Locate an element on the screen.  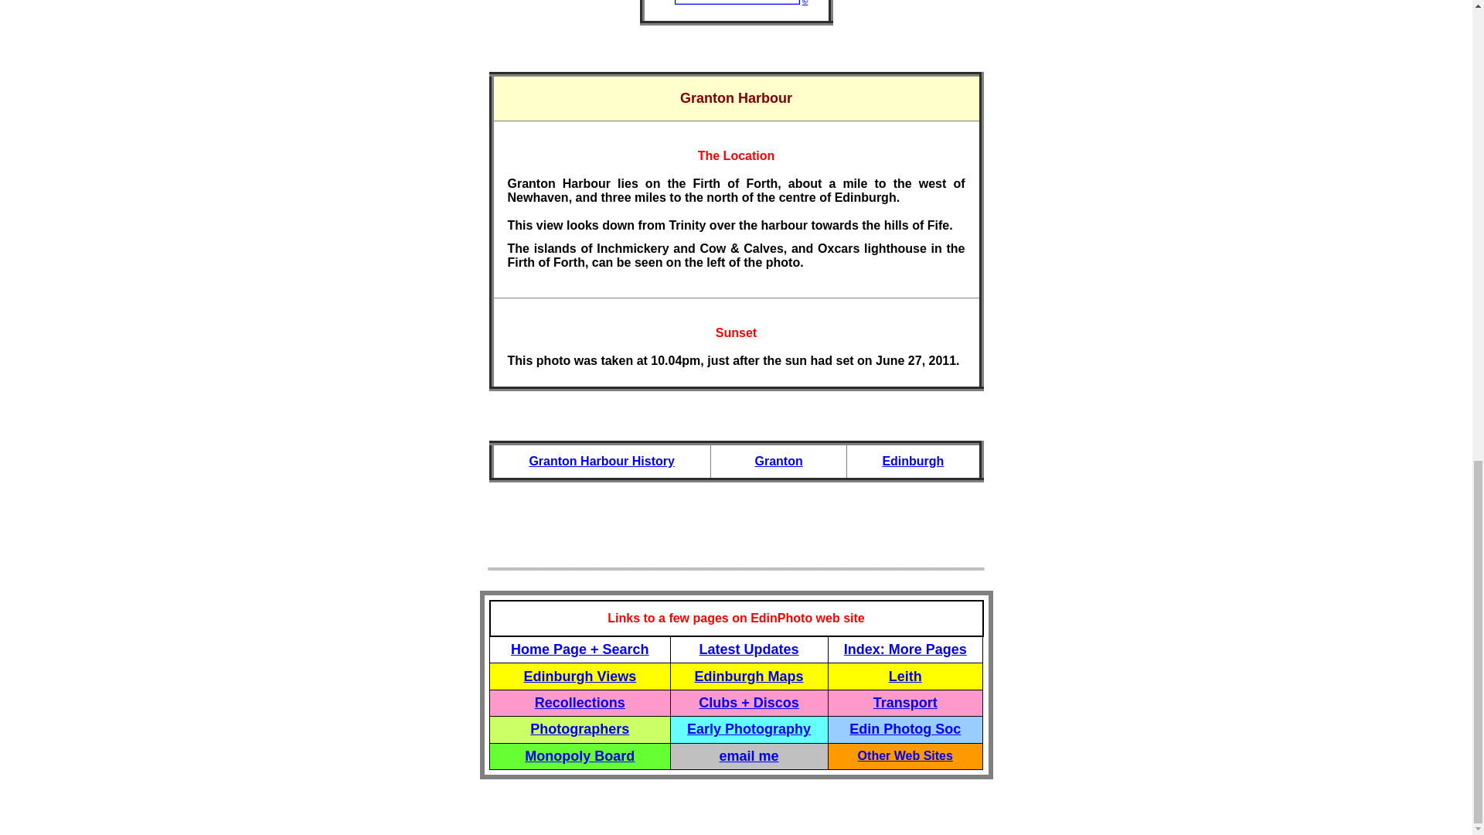
Latest Updates is located at coordinates (749, 649).